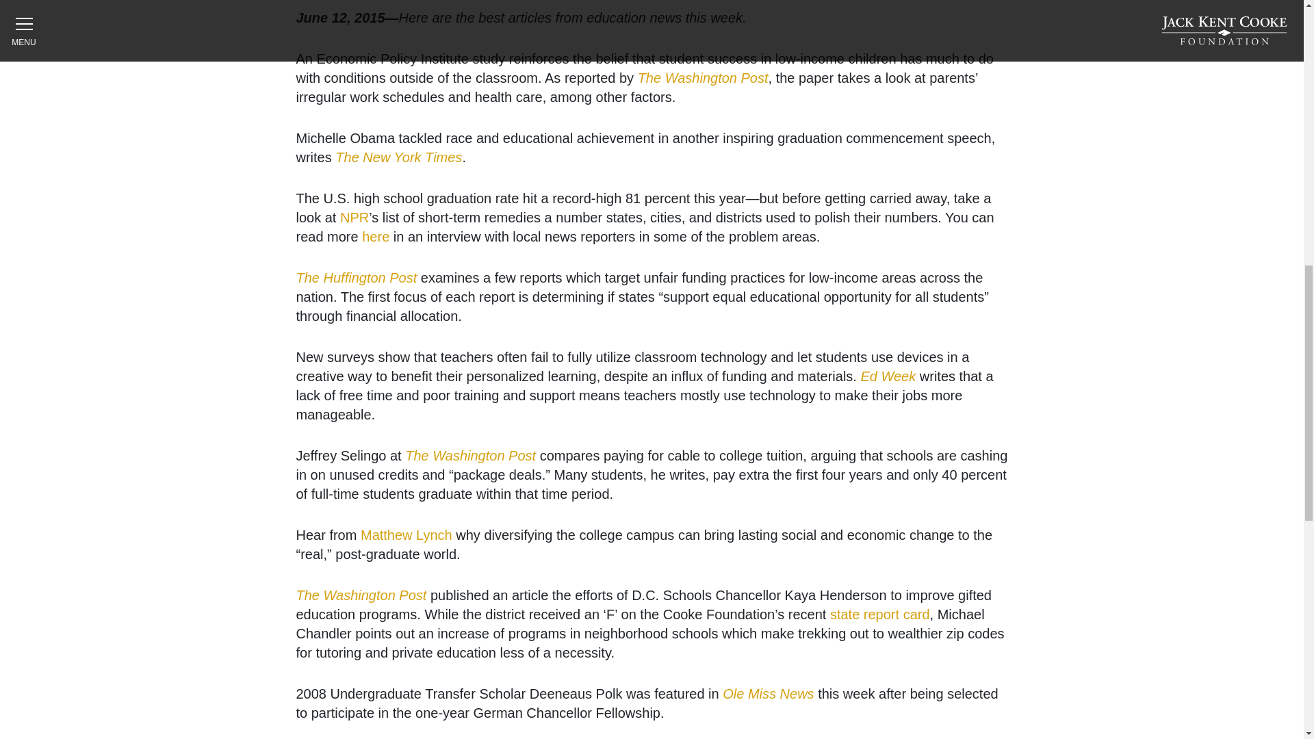  What do you see at coordinates (355, 218) in the screenshot?
I see `NPR` at bounding box center [355, 218].